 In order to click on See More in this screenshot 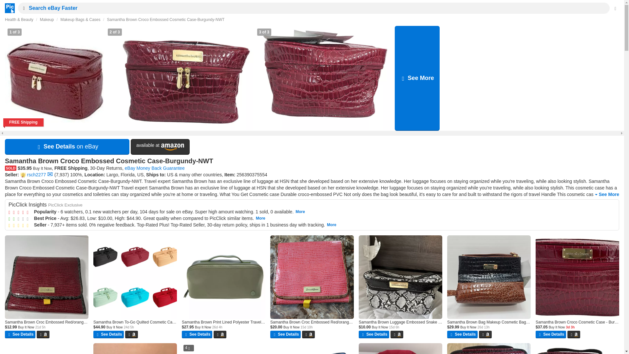, I will do `click(22, 8)`.